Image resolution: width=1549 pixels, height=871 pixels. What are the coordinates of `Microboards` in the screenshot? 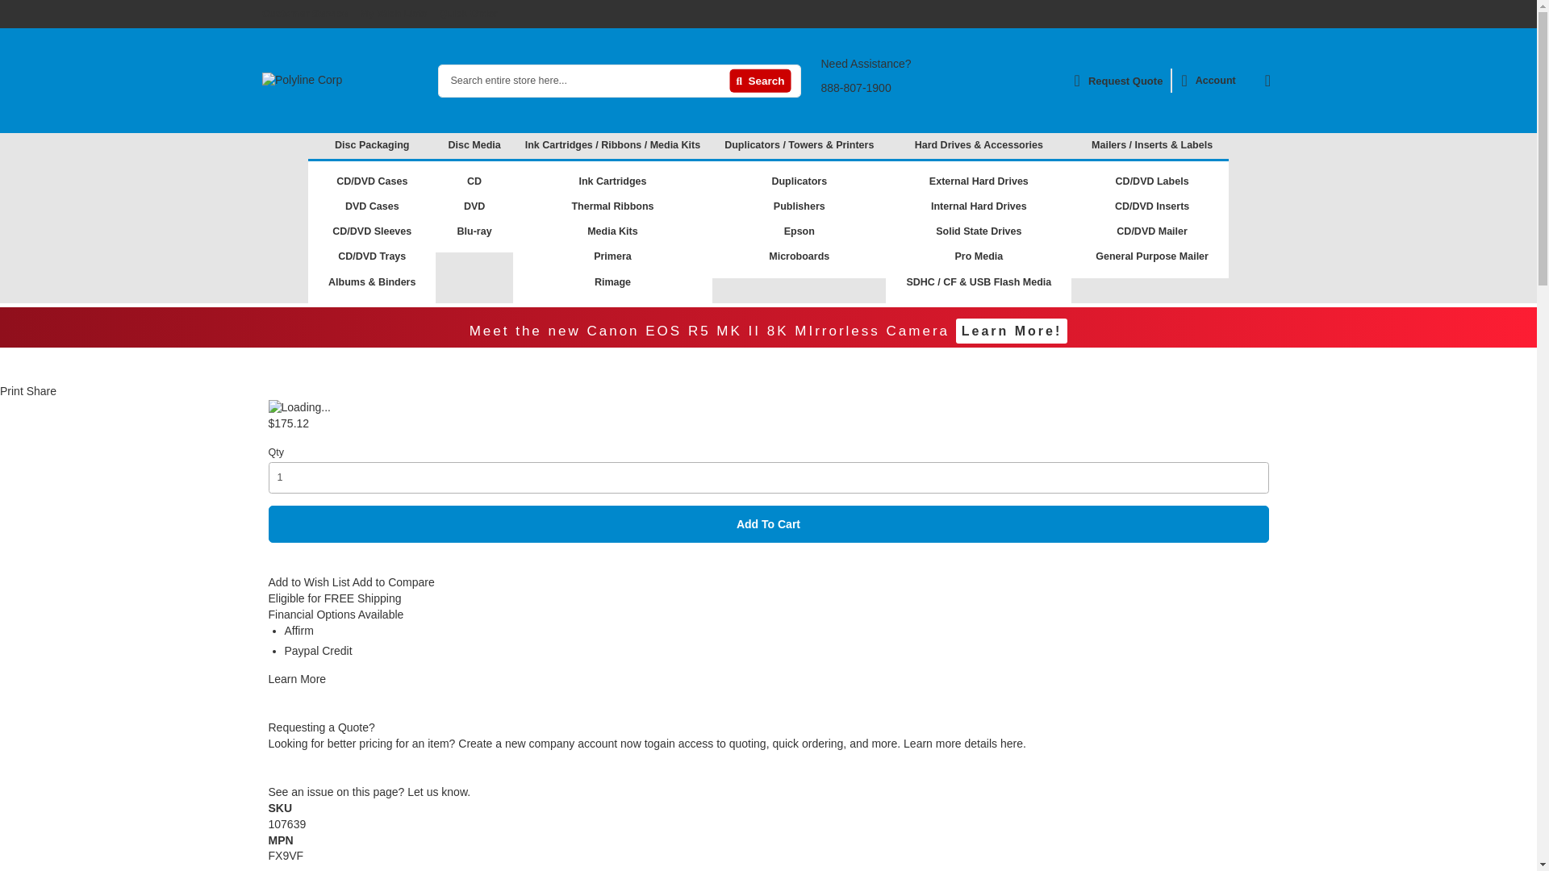 It's located at (799, 256).